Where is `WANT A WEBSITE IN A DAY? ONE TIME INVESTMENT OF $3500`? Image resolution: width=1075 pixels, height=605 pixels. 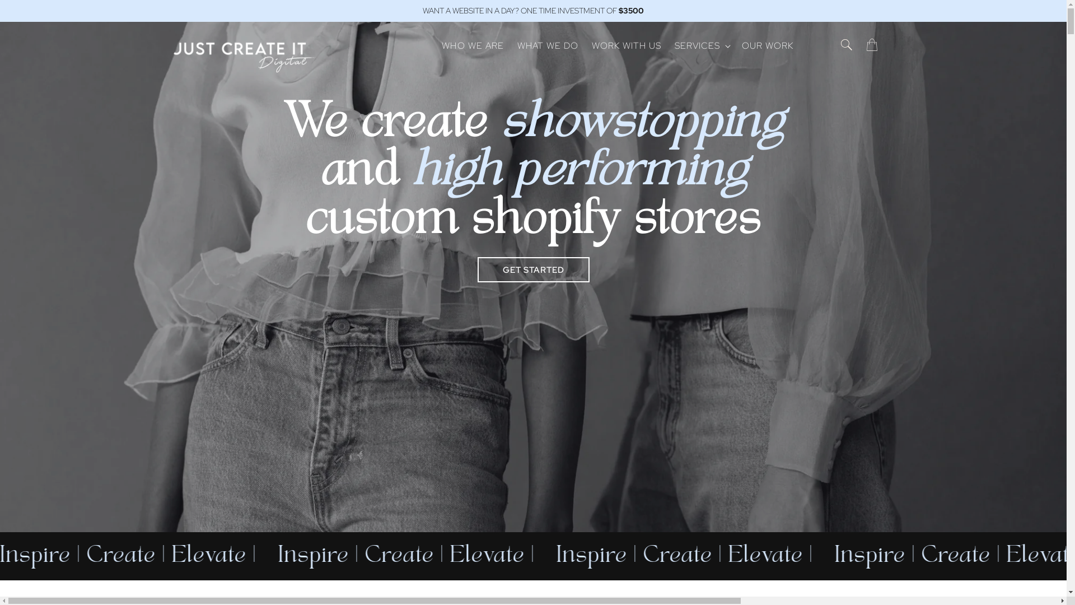 WANT A WEBSITE IN A DAY? ONE TIME INVESTMENT OF $3500 is located at coordinates (533, 11).